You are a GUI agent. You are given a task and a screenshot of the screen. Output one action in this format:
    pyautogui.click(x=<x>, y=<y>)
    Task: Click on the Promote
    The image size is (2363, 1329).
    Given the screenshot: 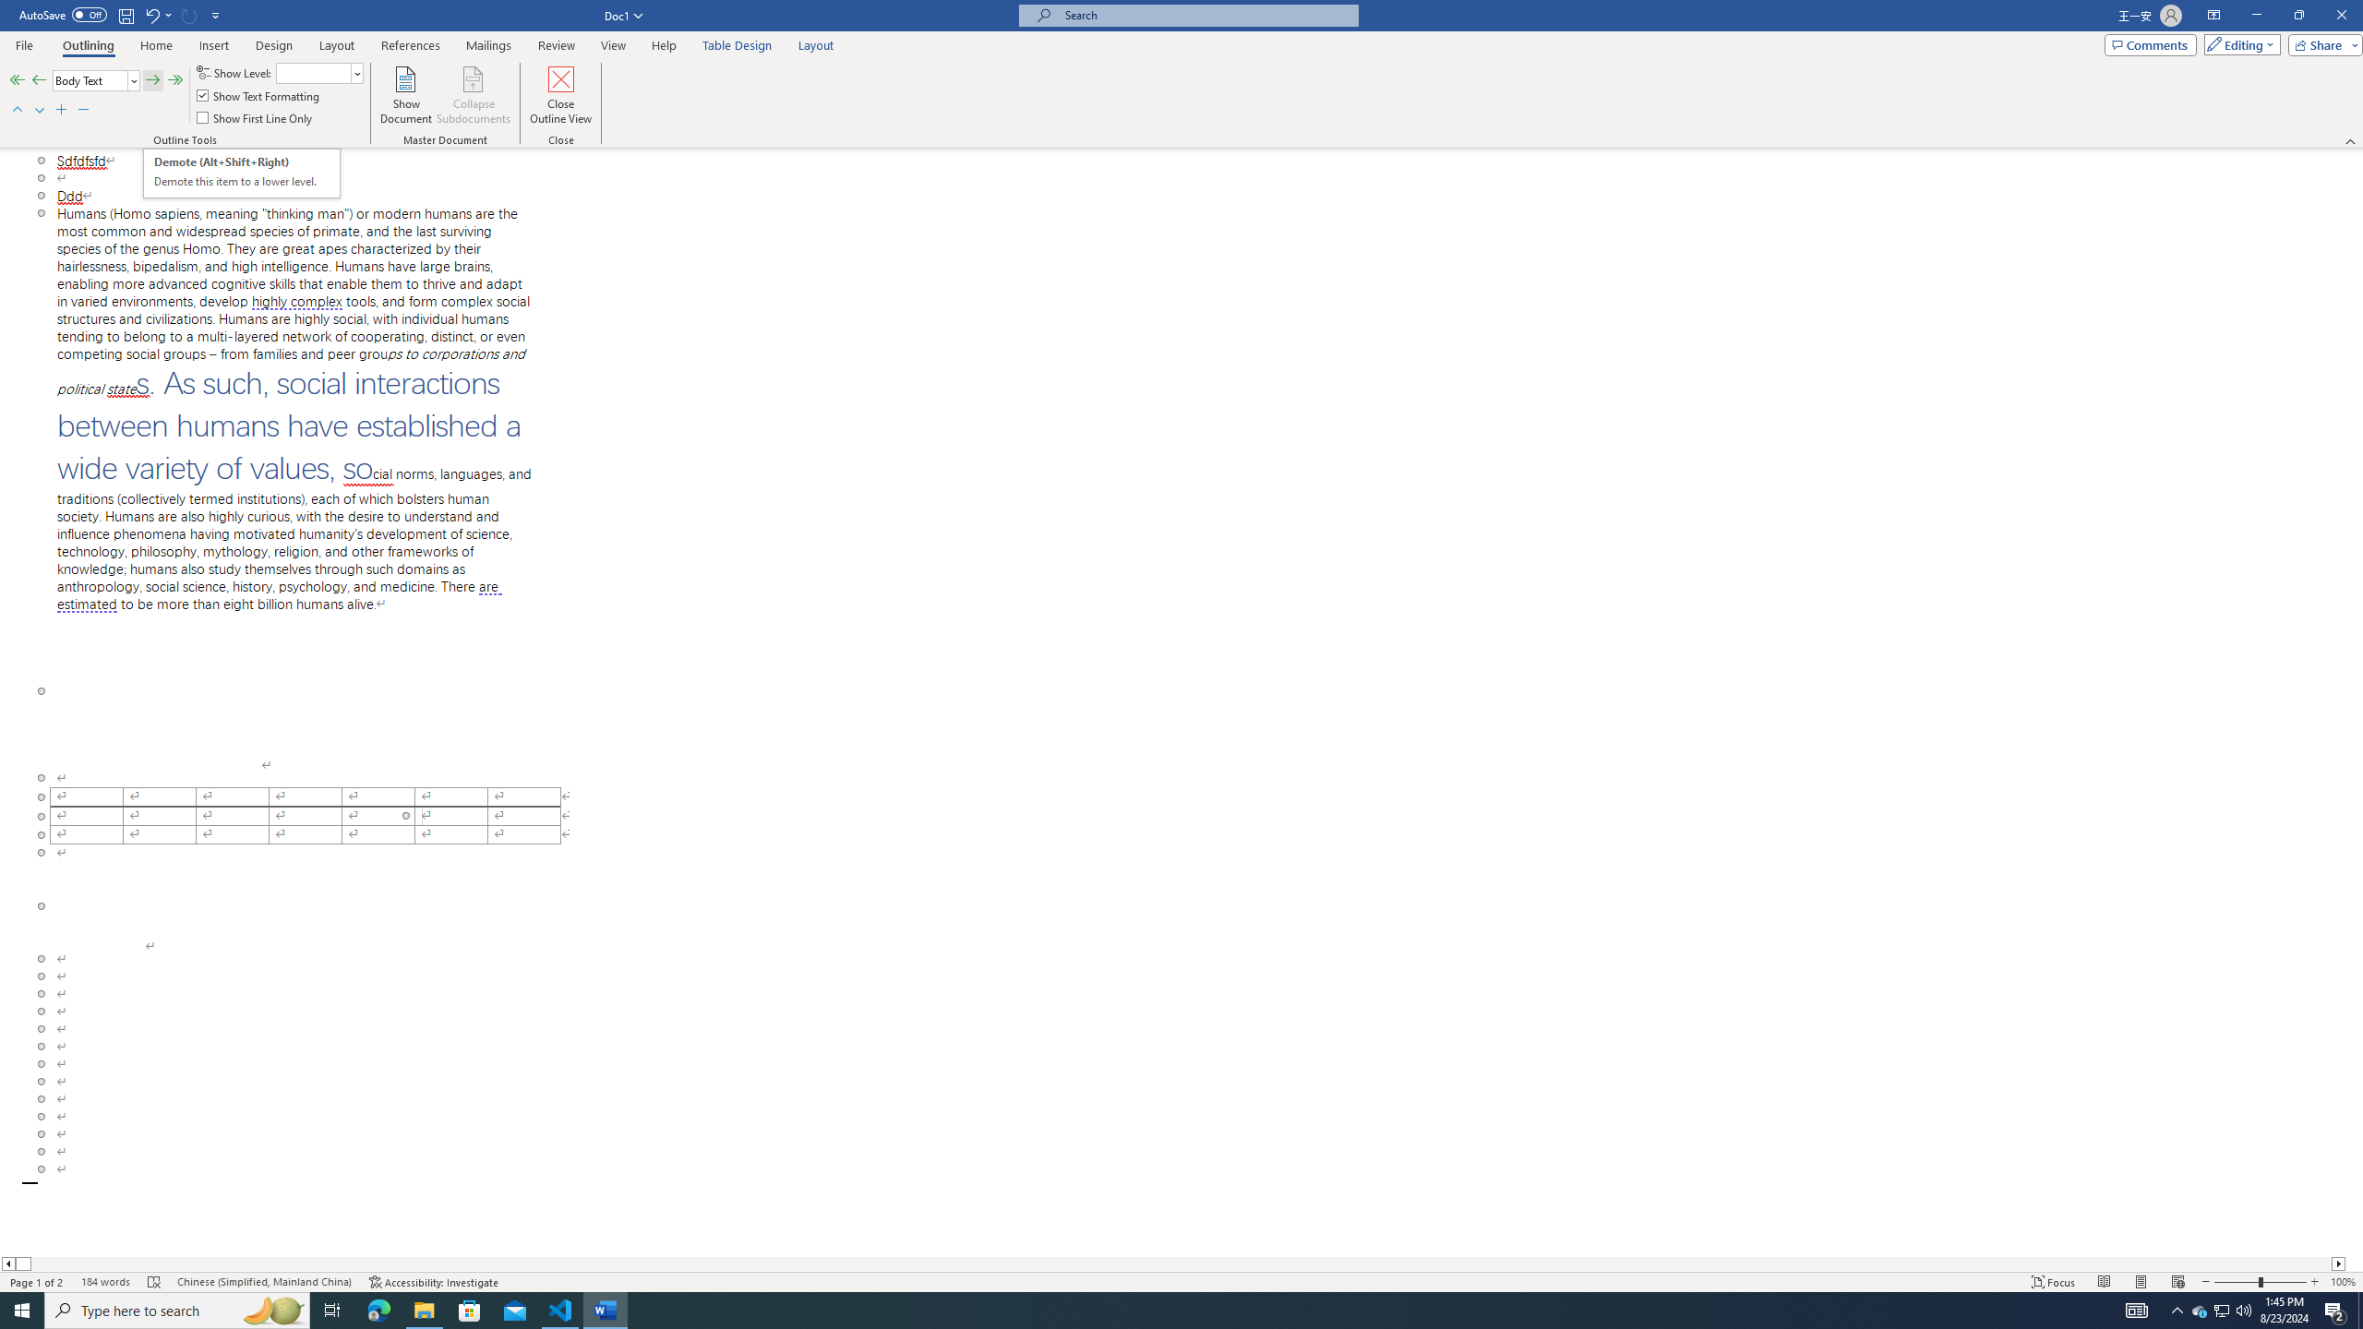 What is the action you would take?
    pyautogui.click(x=39, y=81)
    